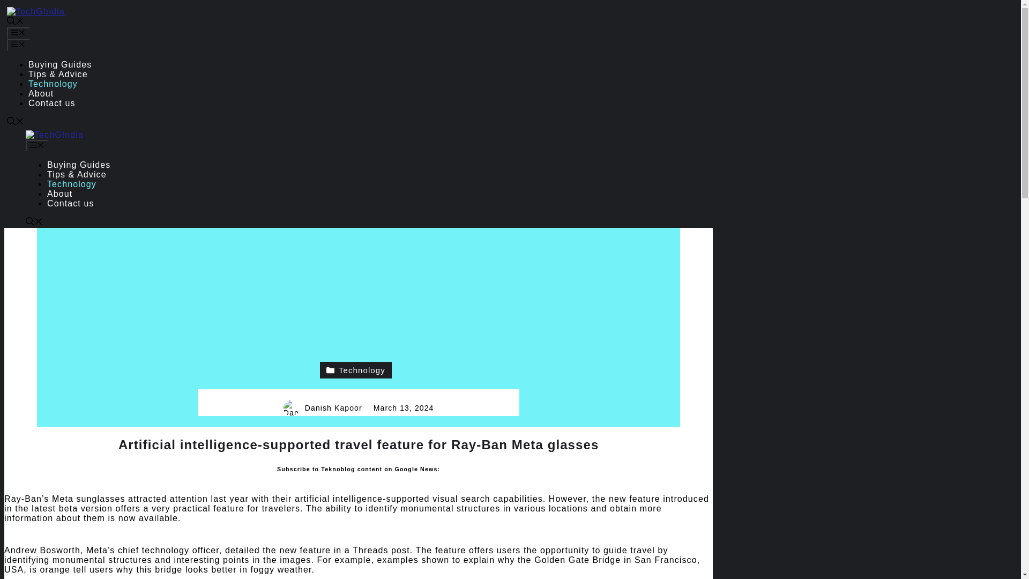  I want to click on Menu, so click(37, 146).